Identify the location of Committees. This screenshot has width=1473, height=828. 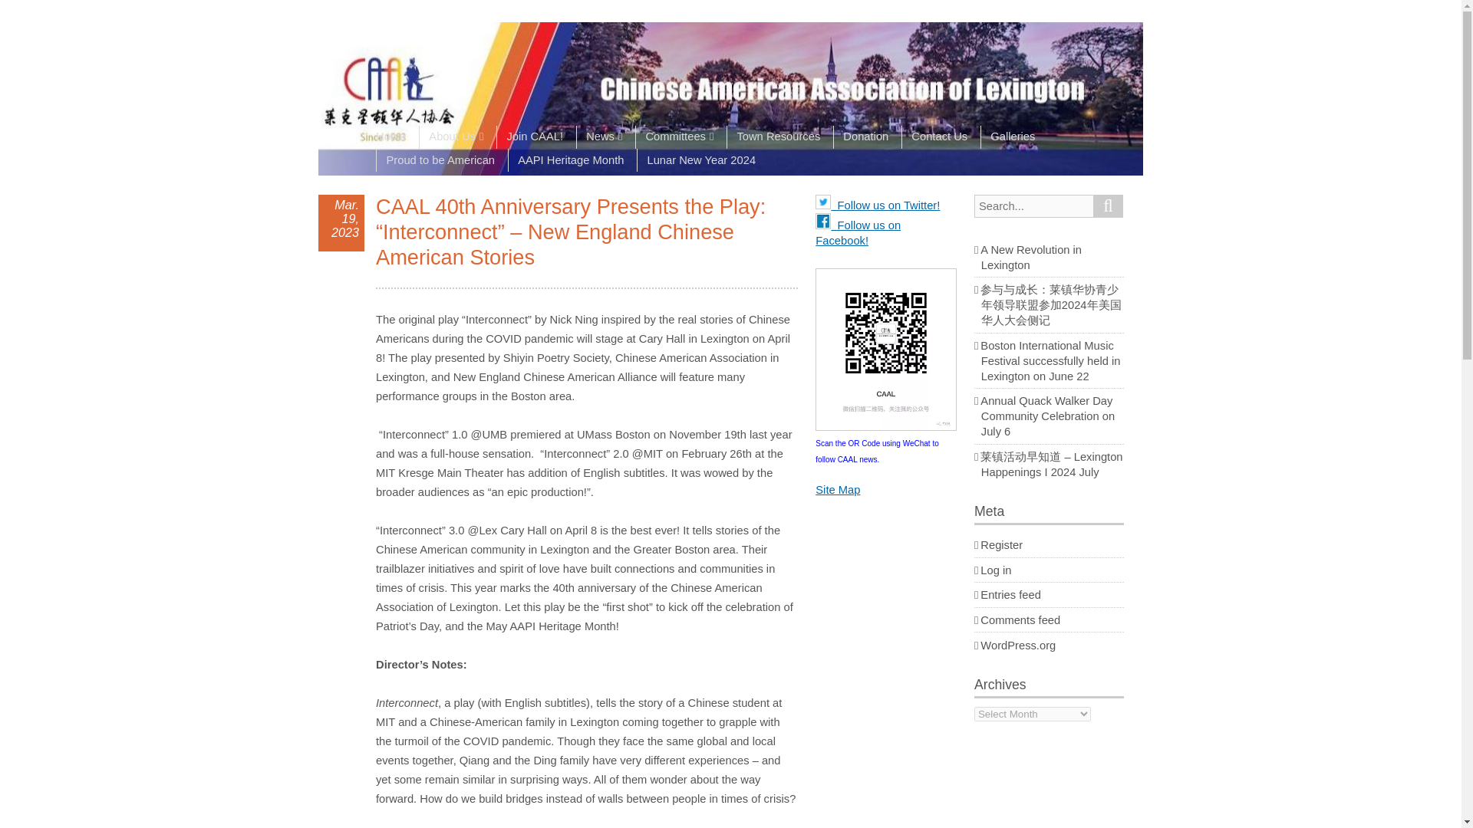
(678, 137).